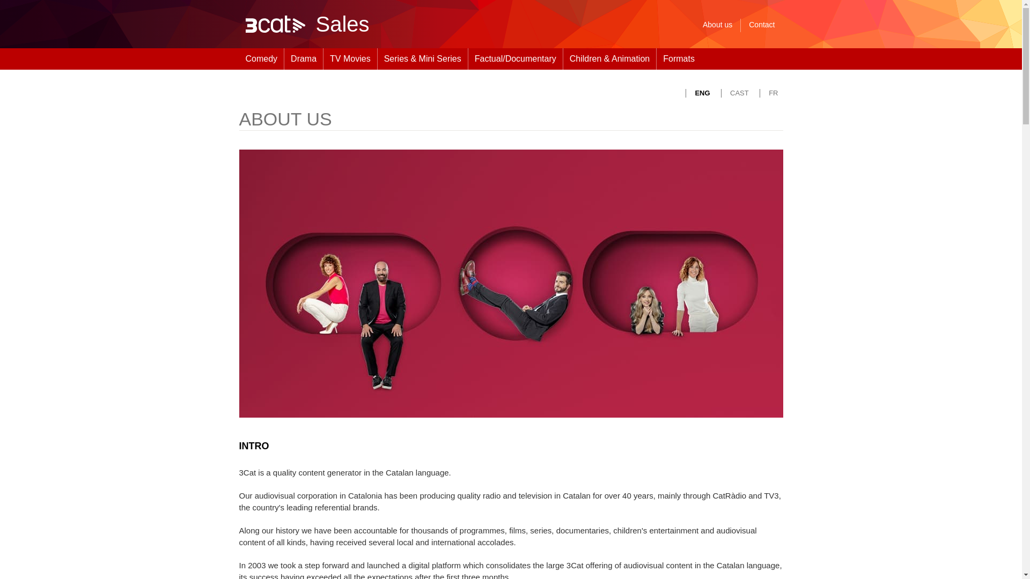 The width and height of the screenshot is (1030, 579). Describe the element at coordinates (768, 93) in the screenshot. I see `FR` at that location.